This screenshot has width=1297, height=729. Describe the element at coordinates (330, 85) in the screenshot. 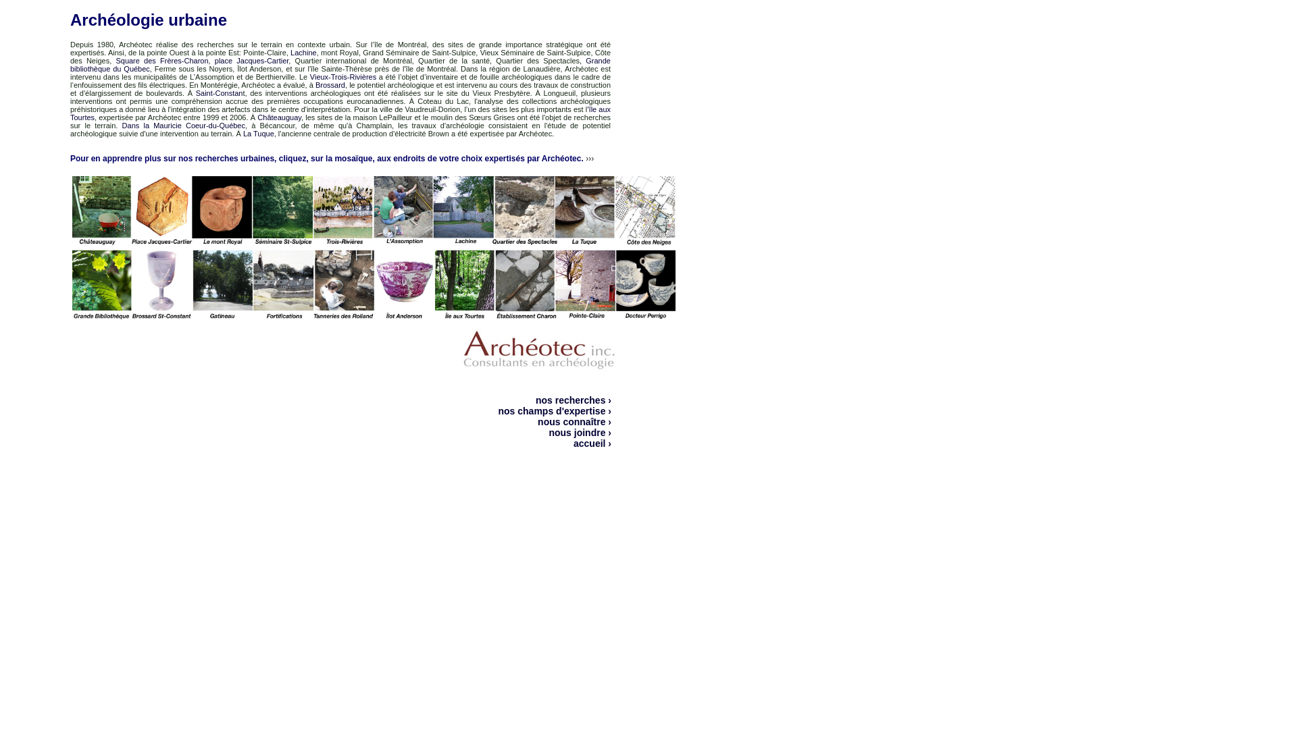

I see `Brossard` at that location.